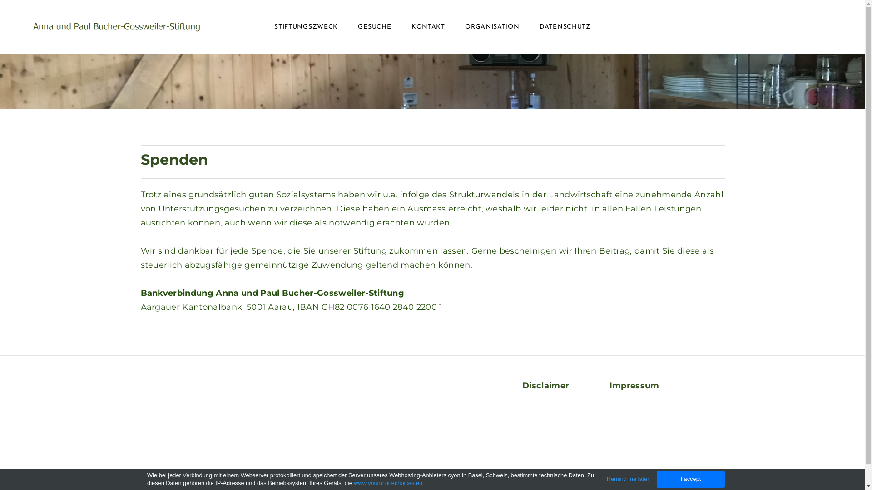 This screenshot has height=490, width=872. I want to click on www.youronlinechoices.eu, so click(388, 483).